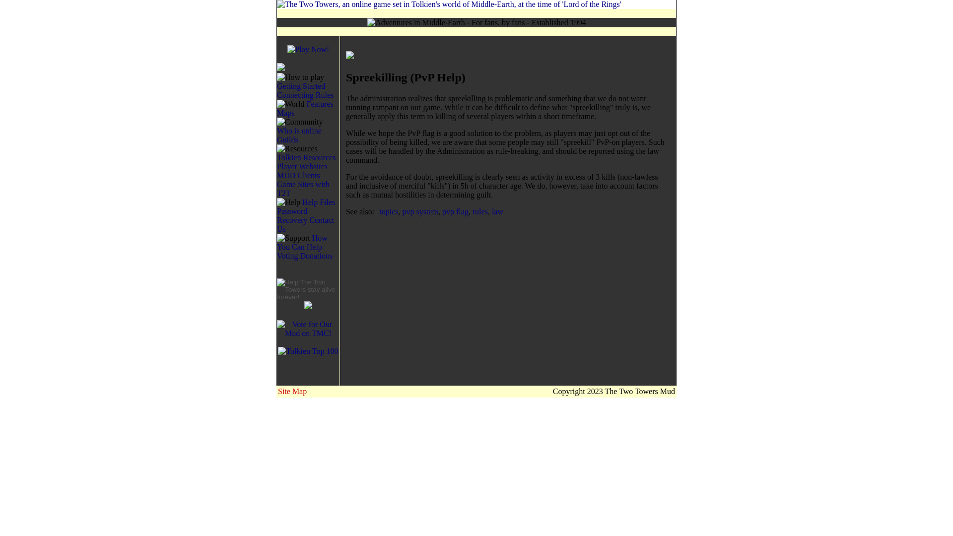 The width and height of the screenshot is (953, 536). What do you see at coordinates (497, 211) in the screenshot?
I see `law` at bounding box center [497, 211].